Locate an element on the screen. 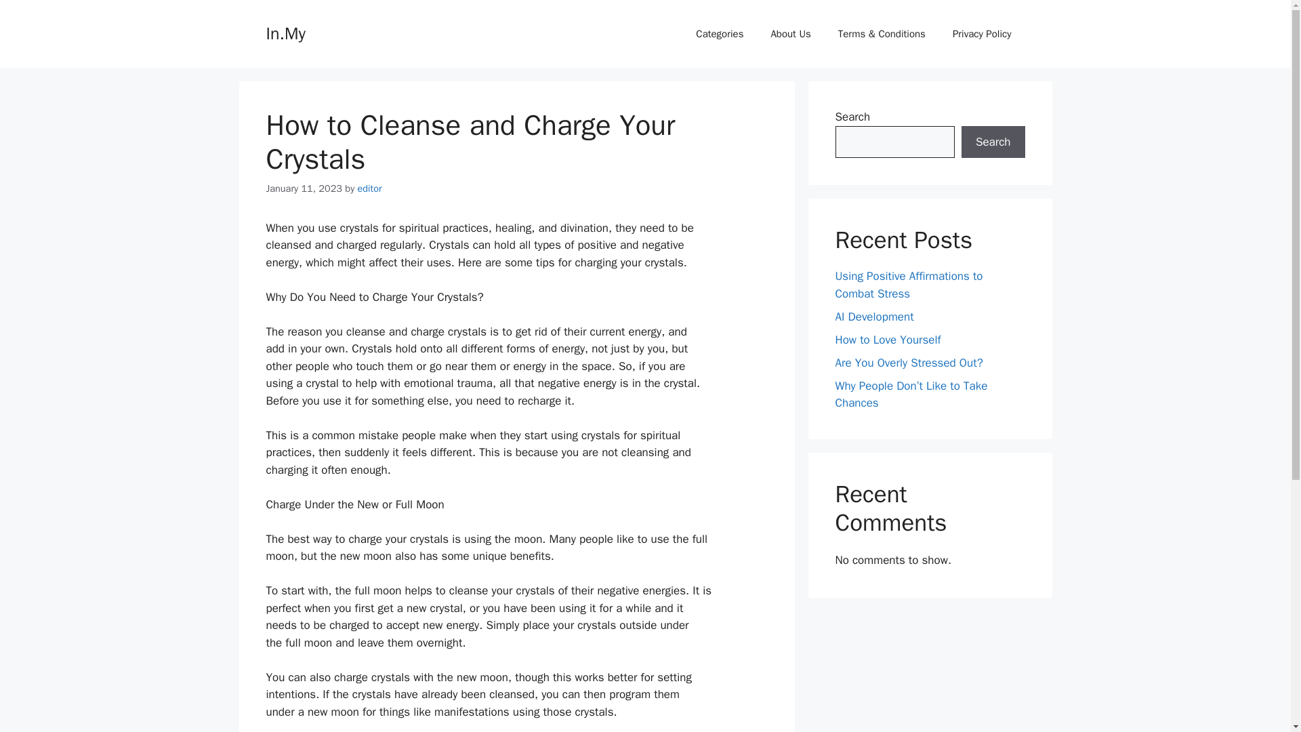  Categories is located at coordinates (720, 34).